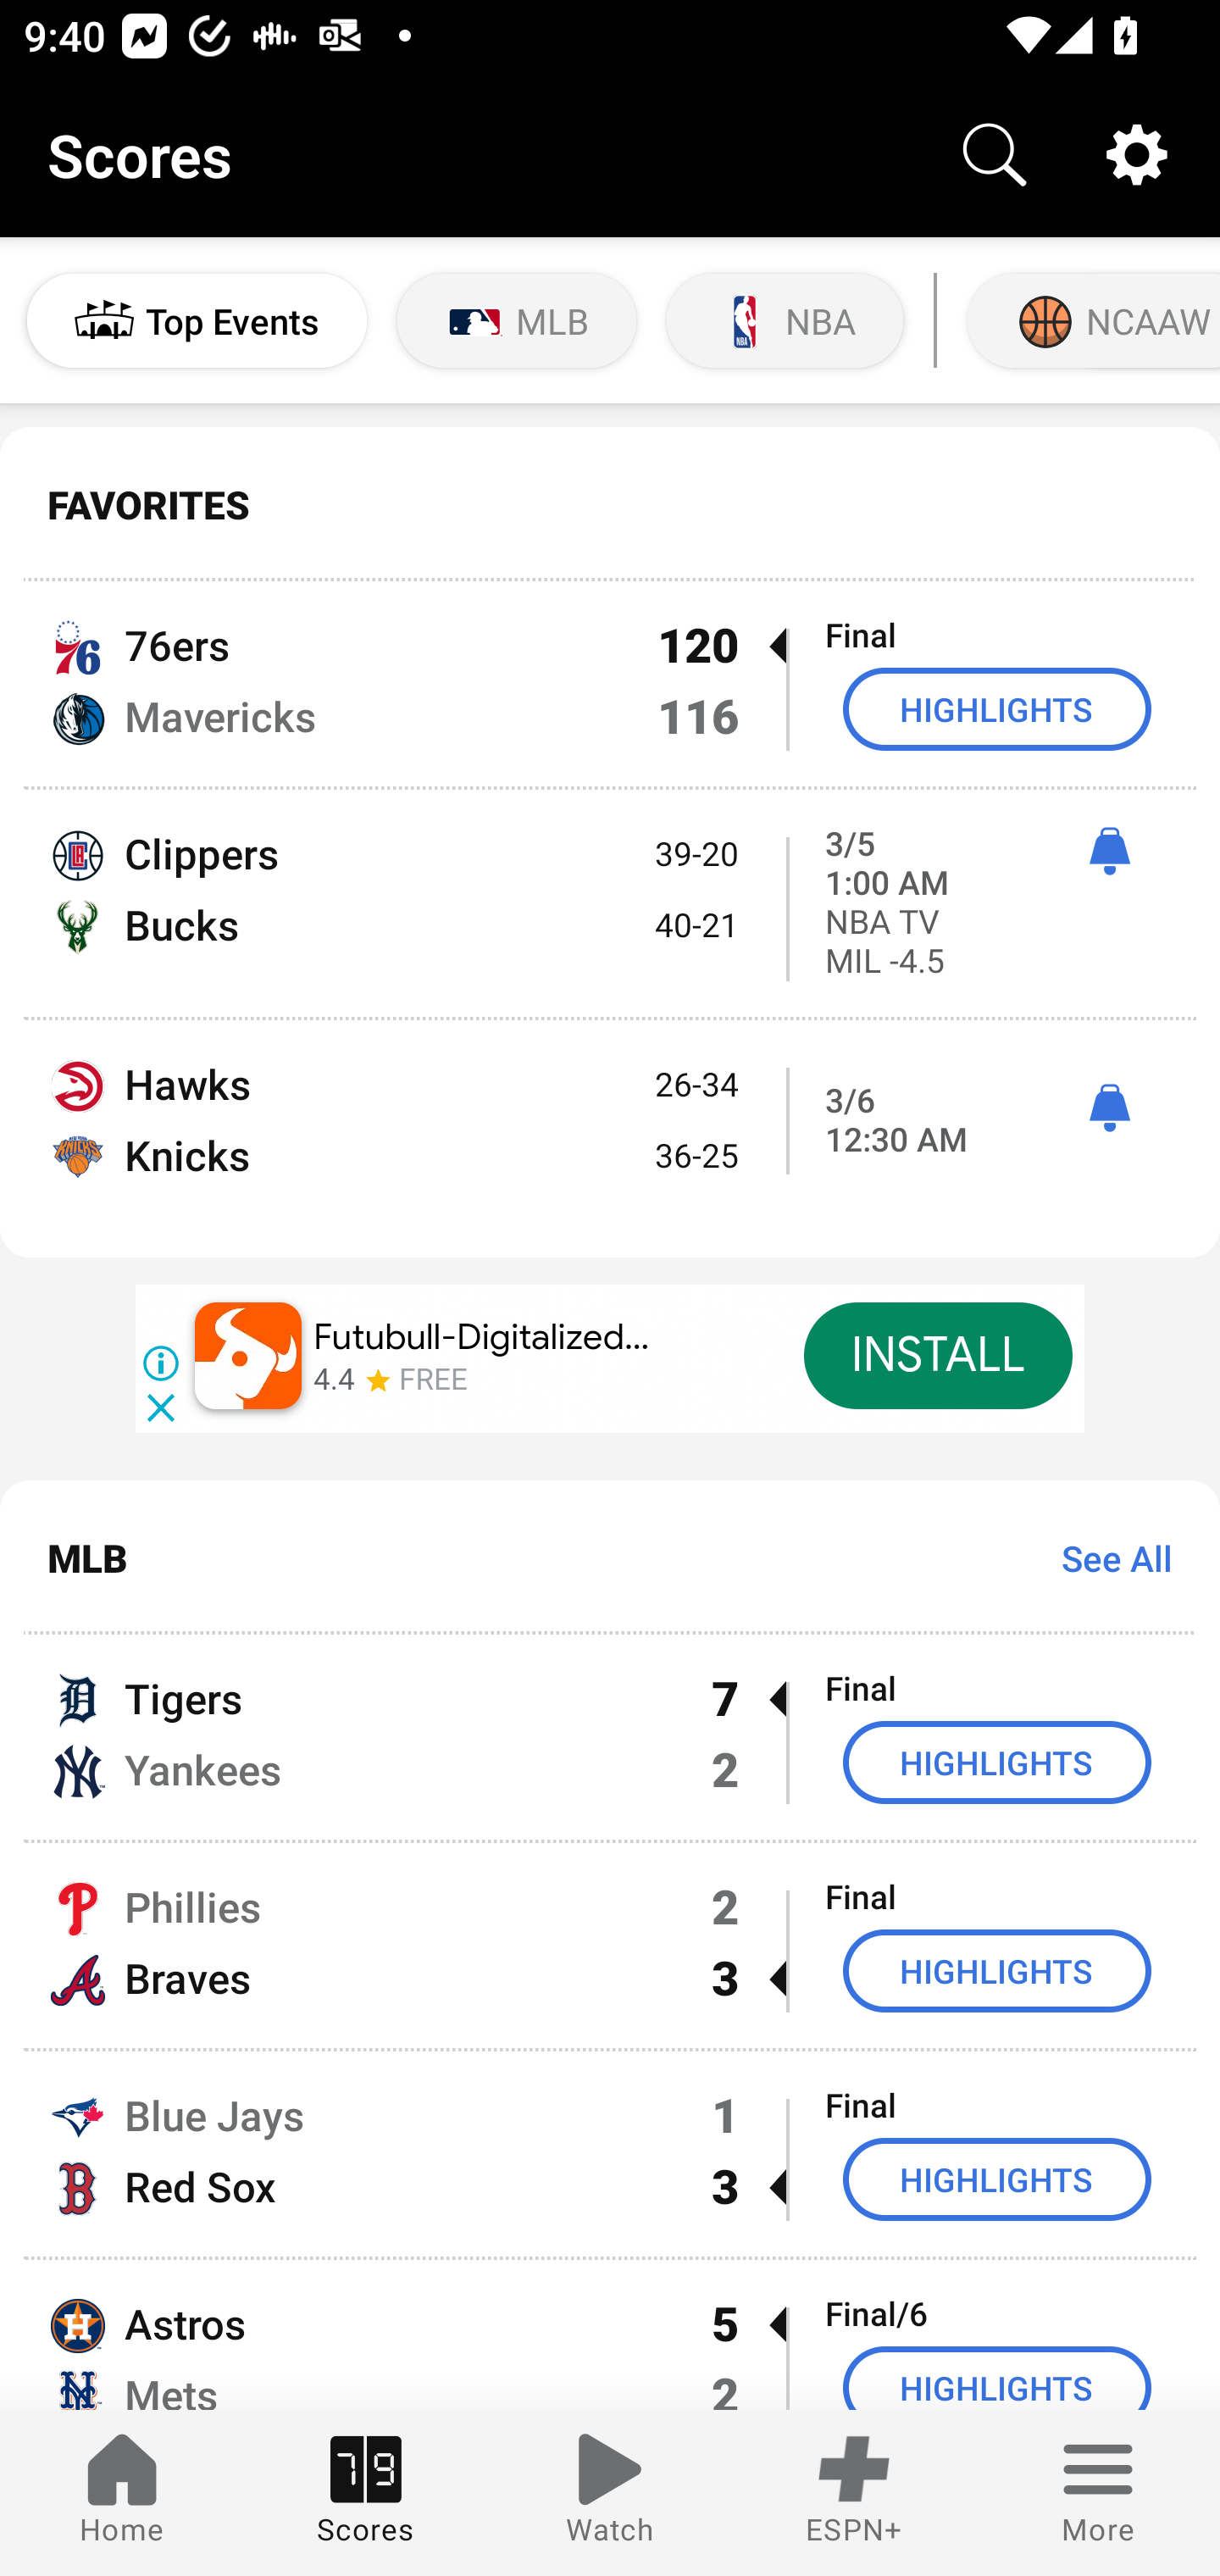 The width and height of the screenshot is (1220, 2576). I want to click on Search, so click(995, 154).